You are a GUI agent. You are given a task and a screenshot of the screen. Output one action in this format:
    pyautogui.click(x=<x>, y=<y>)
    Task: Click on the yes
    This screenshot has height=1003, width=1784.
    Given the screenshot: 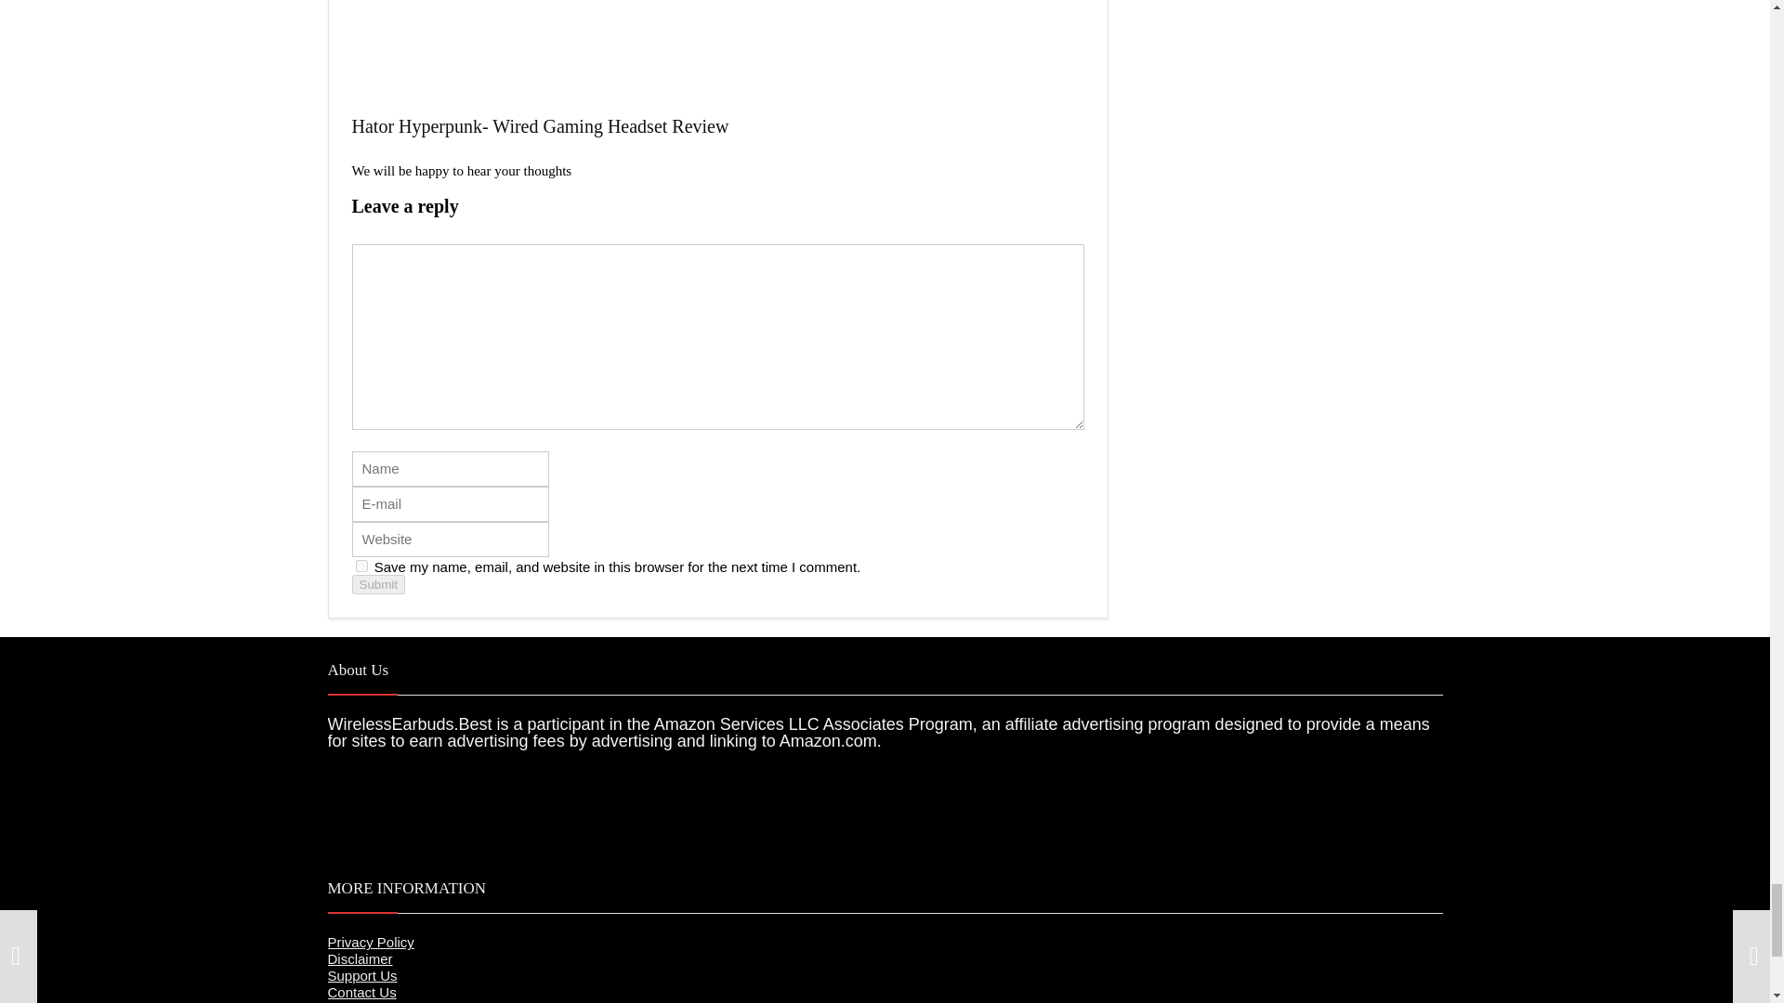 What is the action you would take?
    pyautogui.click(x=361, y=565)
    